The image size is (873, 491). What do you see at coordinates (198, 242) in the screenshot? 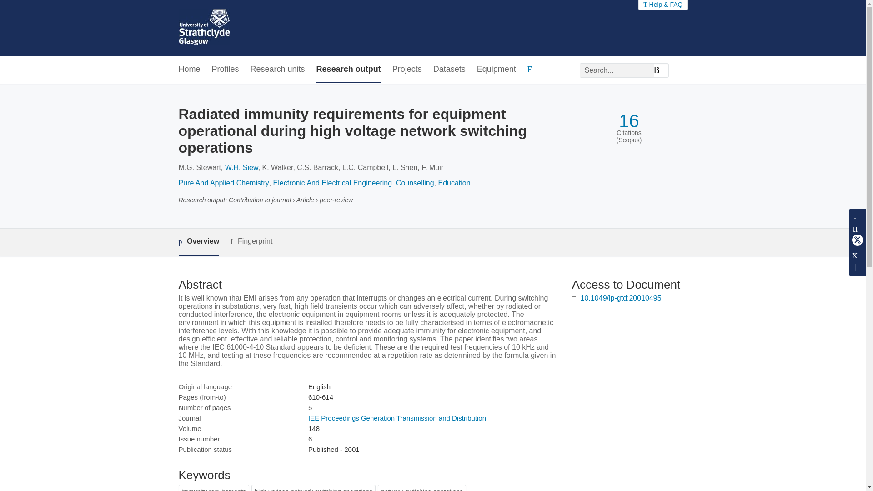
I see `Overview` at bounding box center [198, 242].